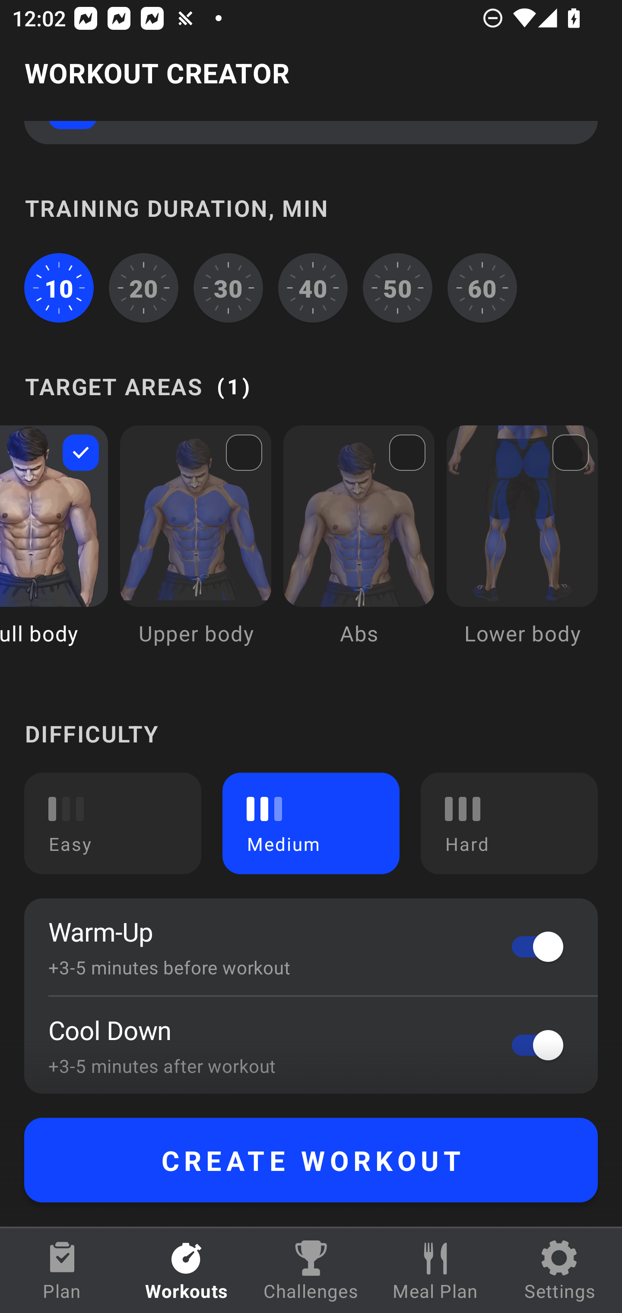 Image resolution: width=622 pixels, height=1313 pixels. Describe the element at coordinates (311, 1160) in the screenshot. I see `CREATE WORKOUT` at that location.